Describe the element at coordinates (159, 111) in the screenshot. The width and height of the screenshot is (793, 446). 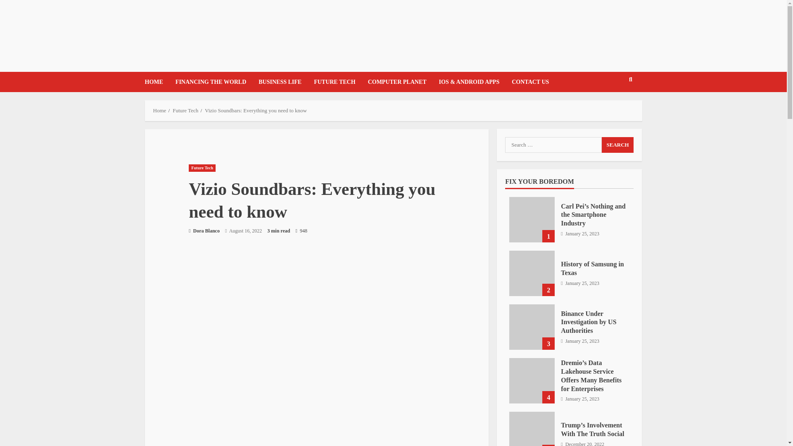
I see `Home` at that location.